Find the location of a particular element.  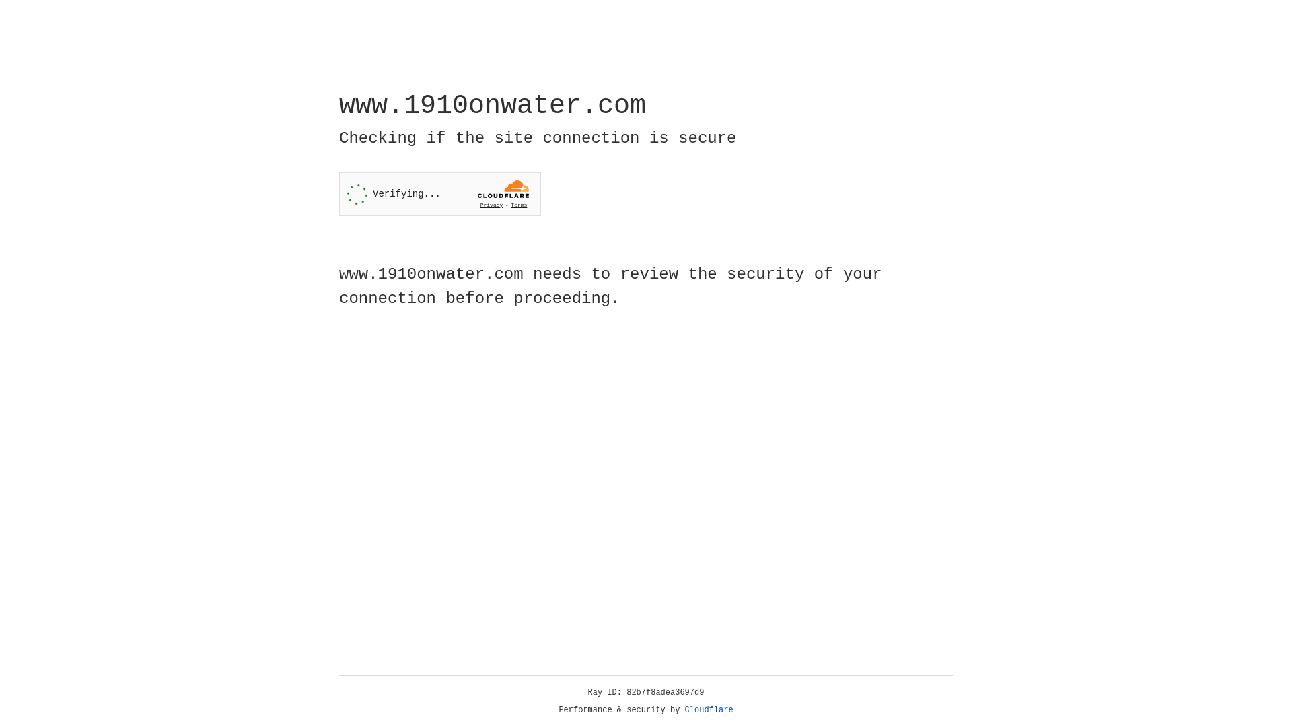

Widget containing a Cloudflare security challenge is located at coordinates (440, 194).